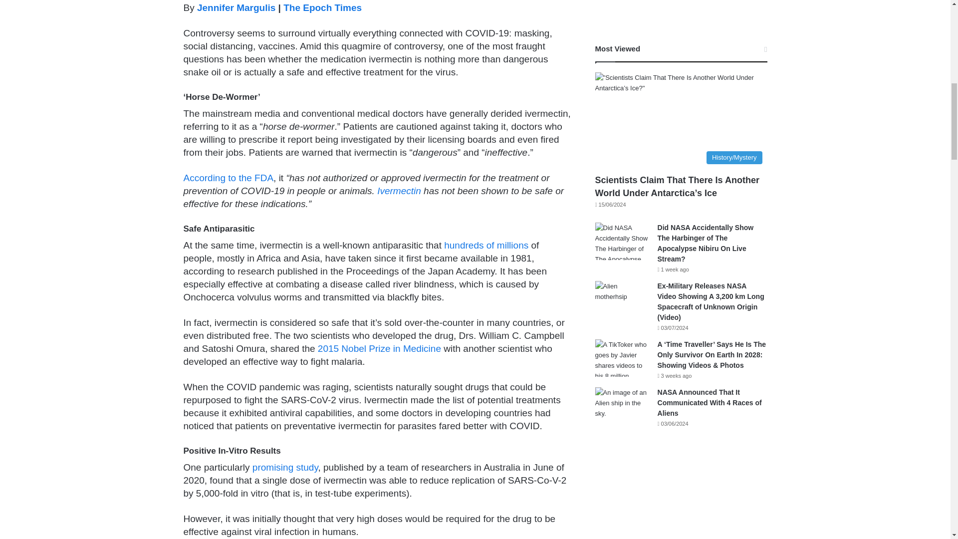 This screenshot has height=539, width=958. Describe the element at coordinates (399, 191) in the screenshot. I see `Ivermectin` at that location.